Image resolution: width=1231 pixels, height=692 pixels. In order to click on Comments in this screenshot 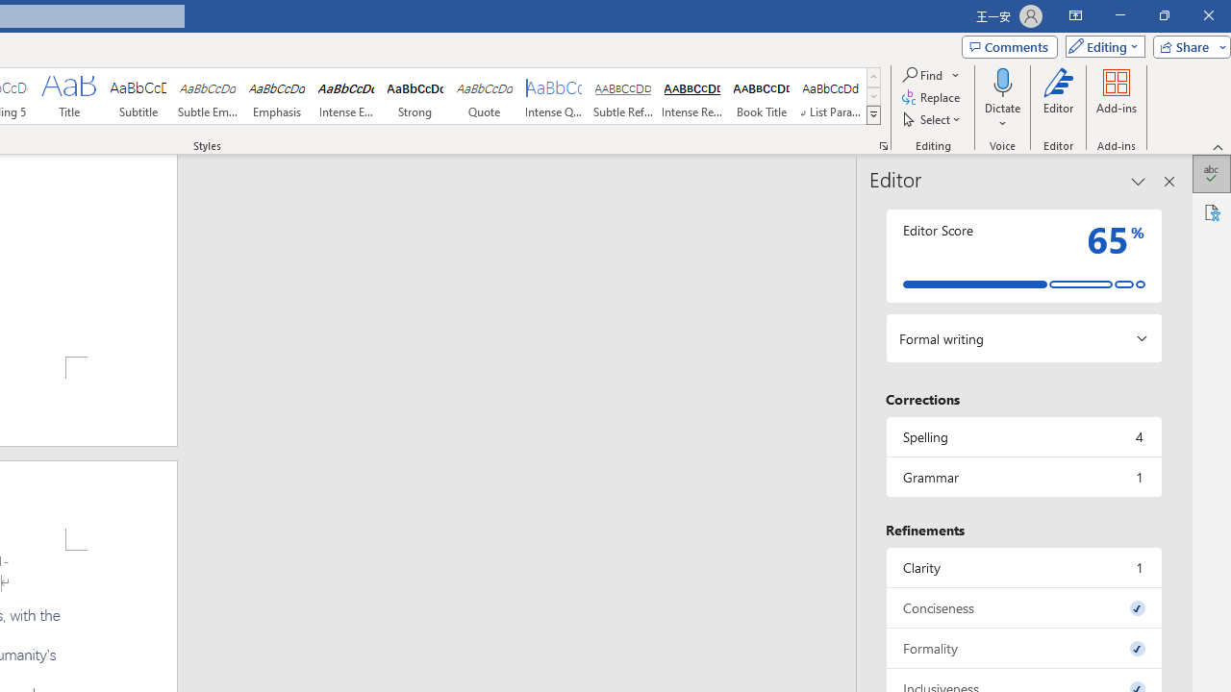, I will do `click(1009, 46)`.